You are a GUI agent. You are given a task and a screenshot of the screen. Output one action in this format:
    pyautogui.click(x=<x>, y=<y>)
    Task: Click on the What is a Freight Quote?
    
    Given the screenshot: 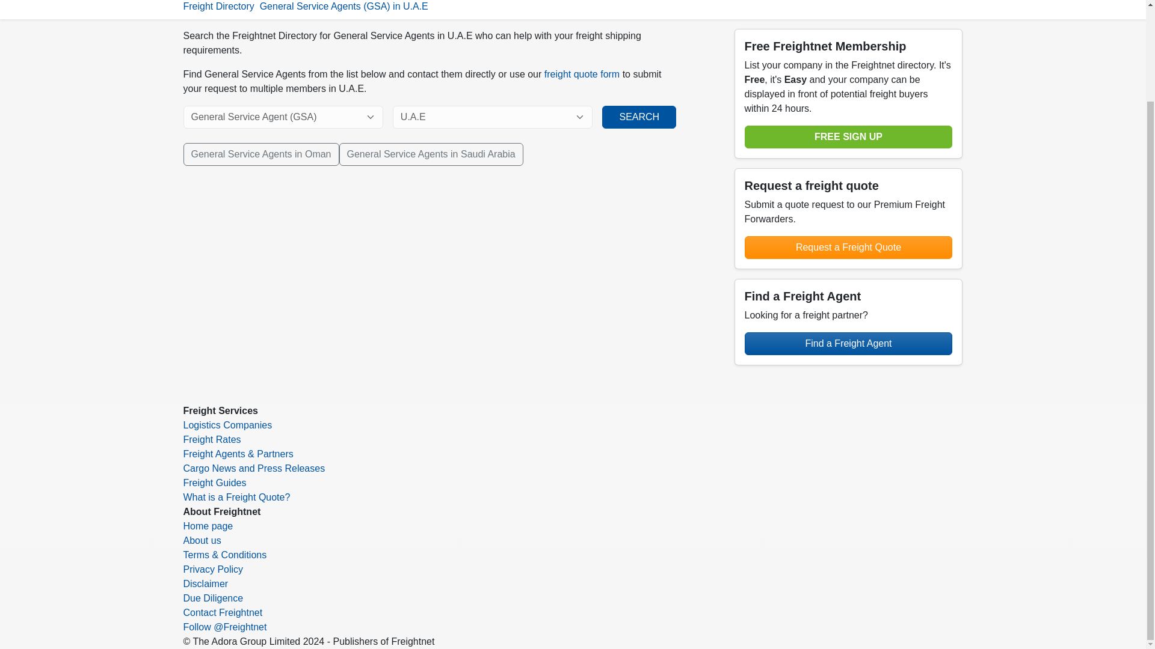 What is the action you would take?
    pyautogui.click(x=236, y=496)
    